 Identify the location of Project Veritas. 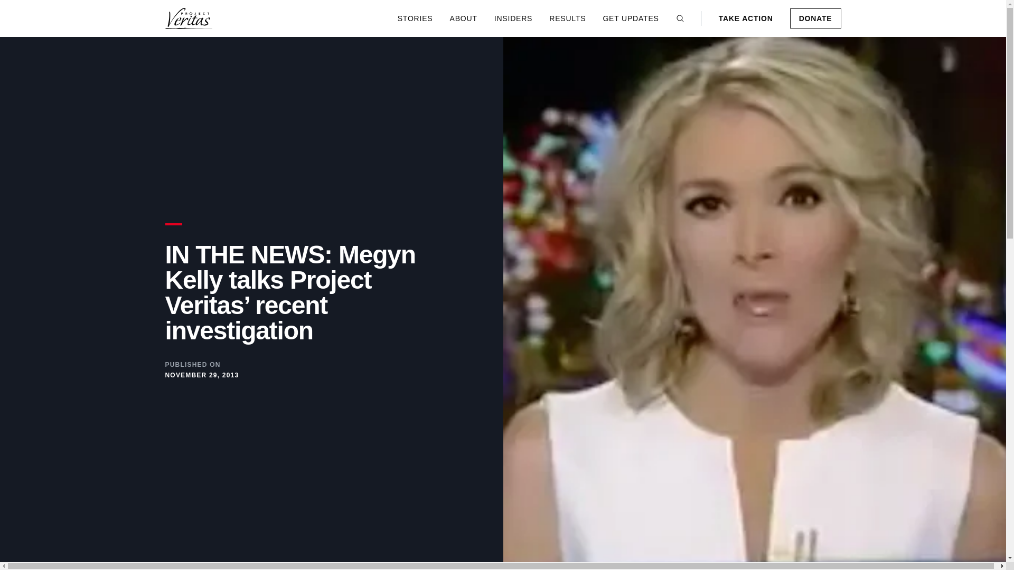
(189, 18).